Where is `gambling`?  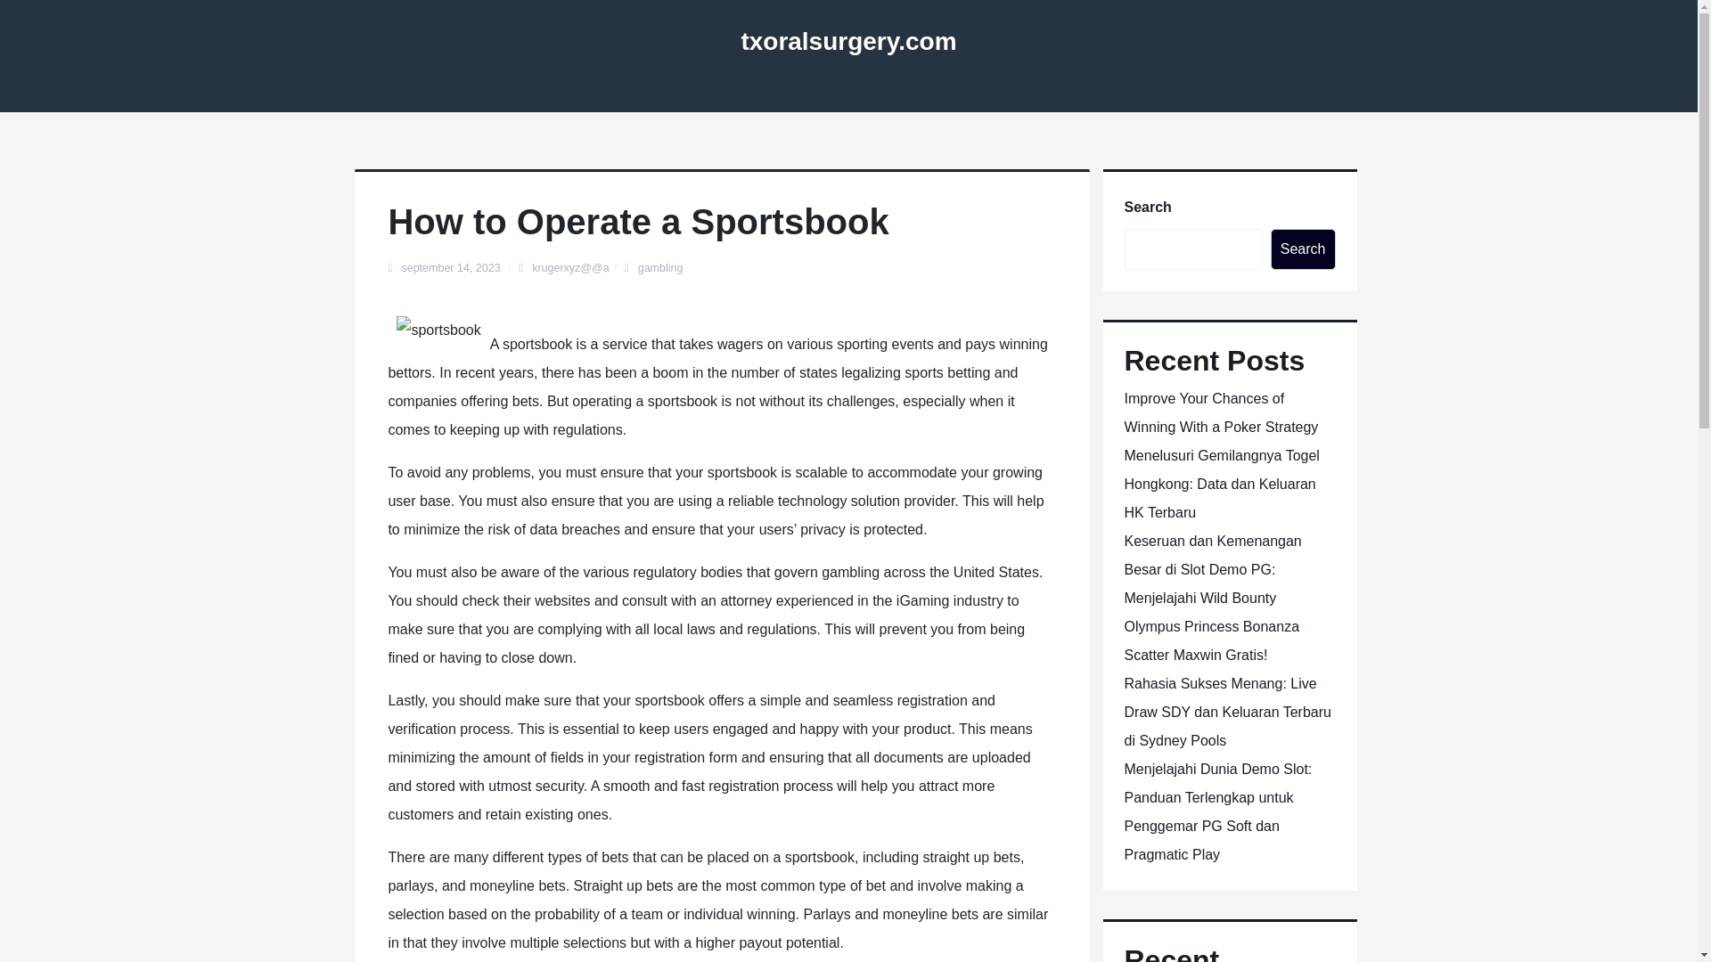 gambling is located at coordinates (660, 267).